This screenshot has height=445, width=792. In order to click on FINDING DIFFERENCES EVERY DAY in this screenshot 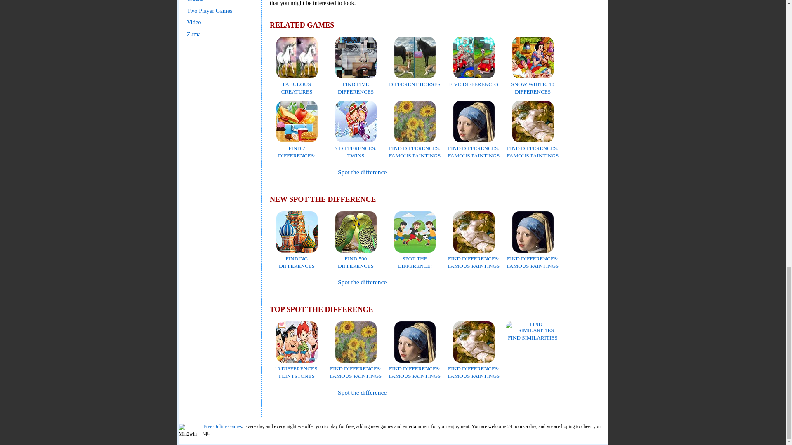, I will do `click(297, 262)`.